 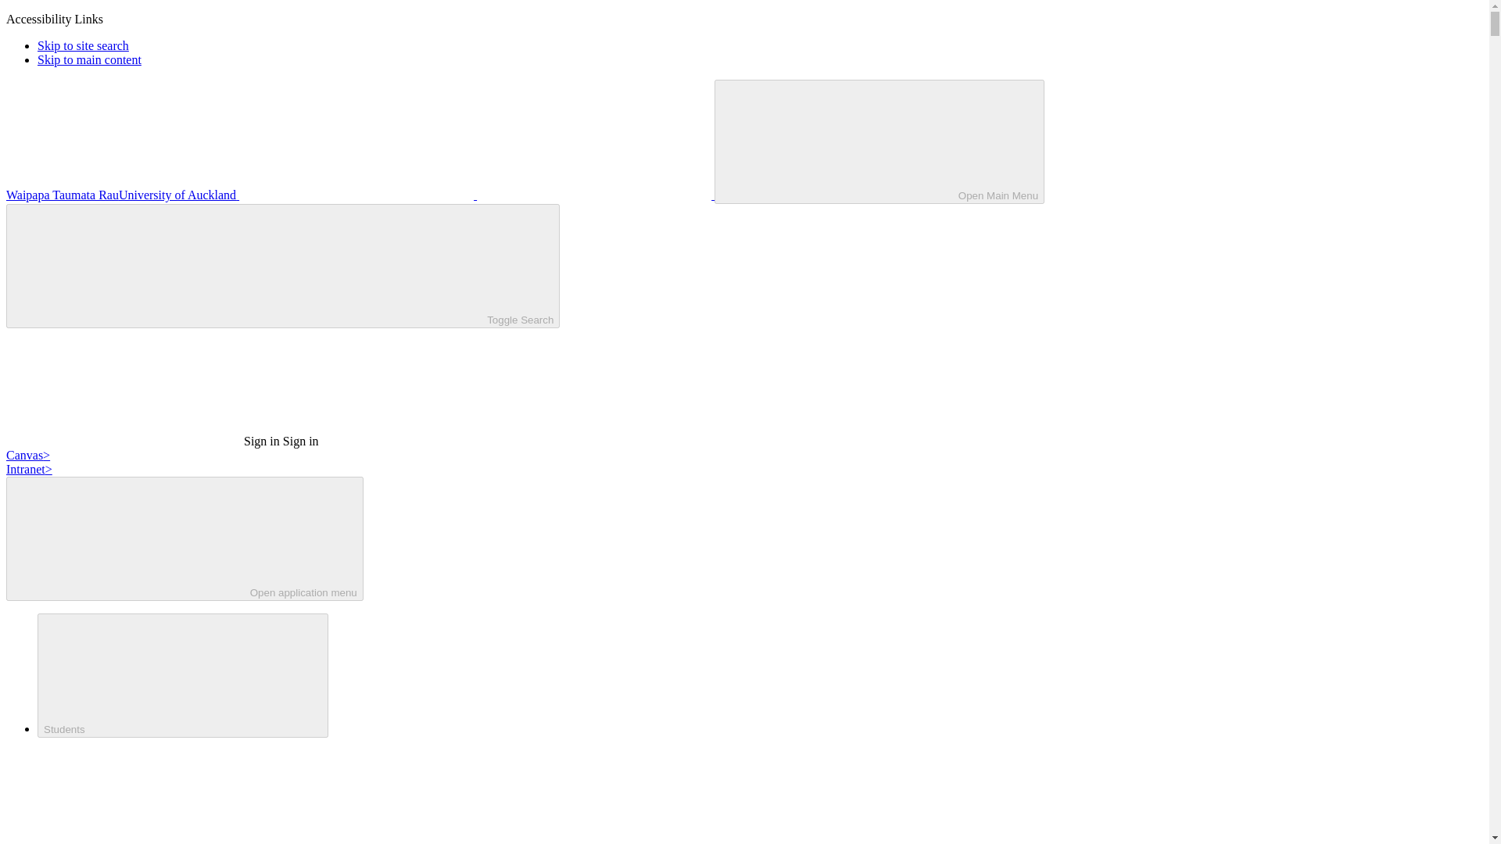 I want to click on Toggle Search, so click(x=283, y=266).